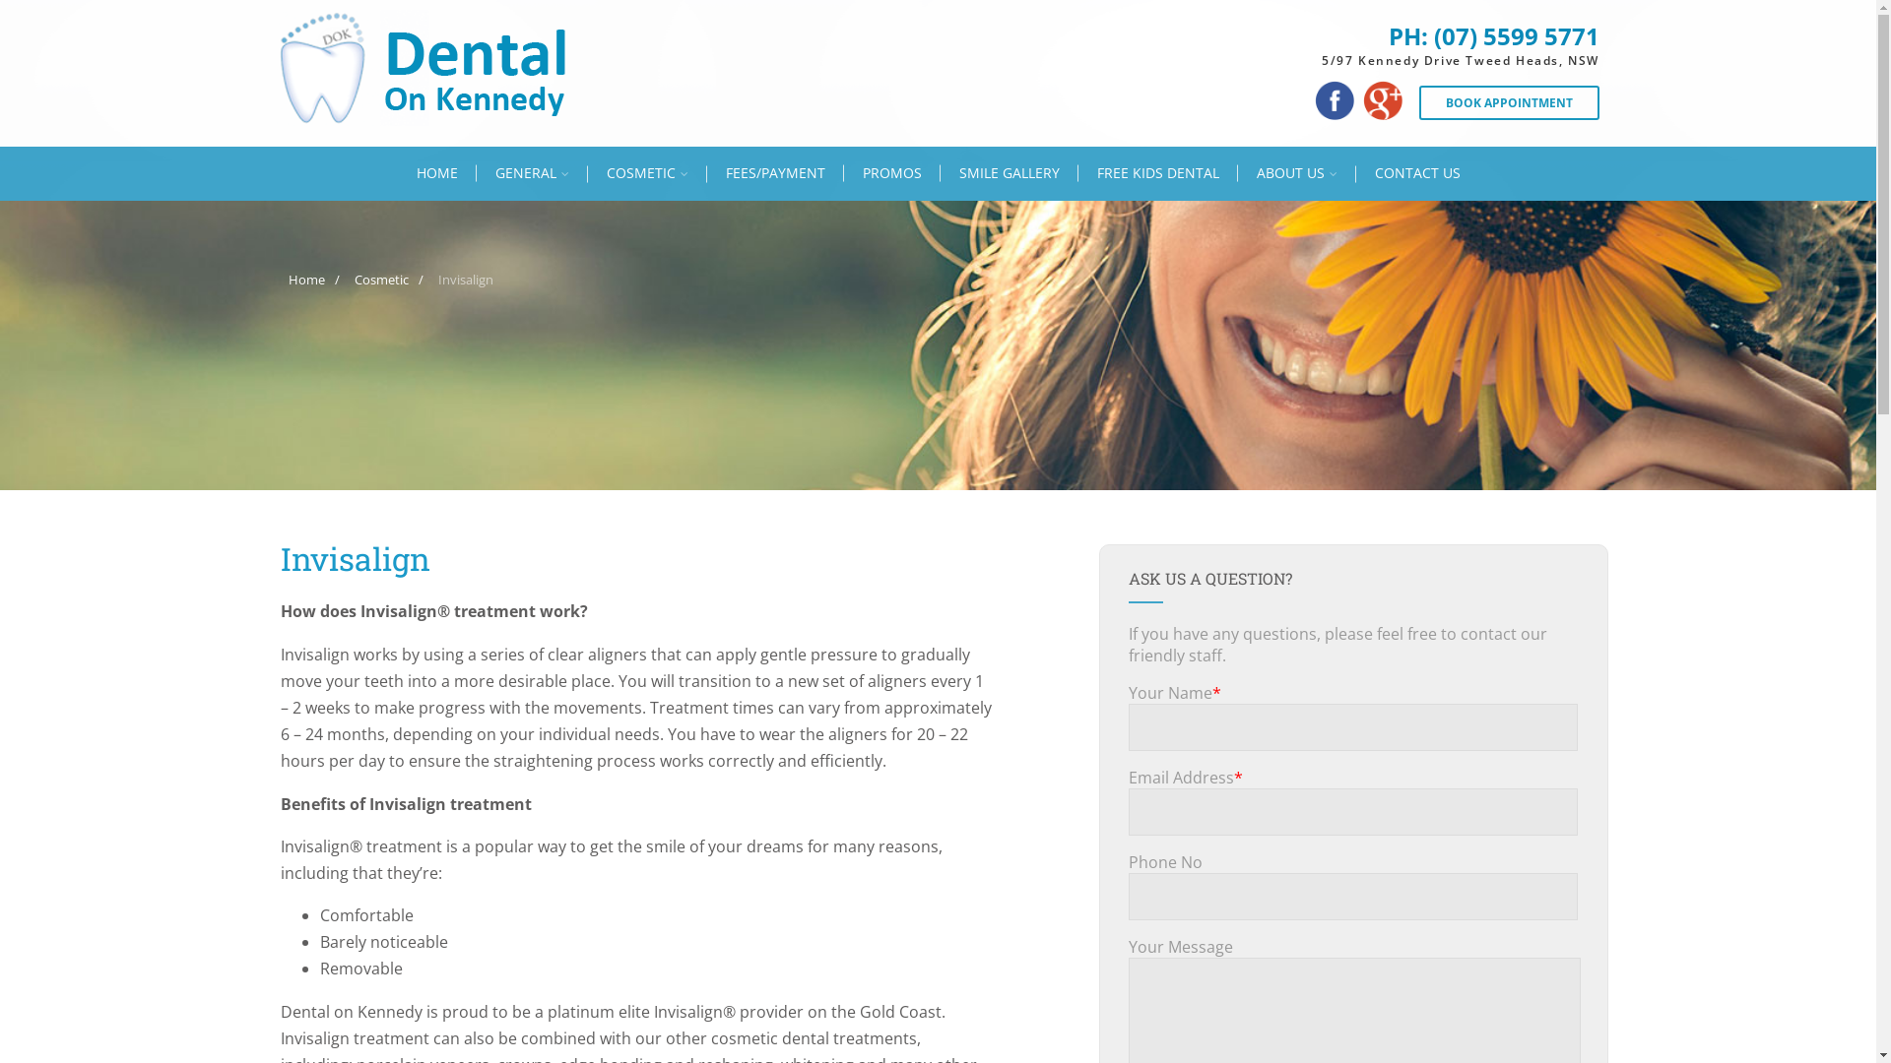 This screenshot has height=1063, width=1891. Describe the element at coordinates (646, 173) in the screenshot. I see `COSMETIC` at that location.